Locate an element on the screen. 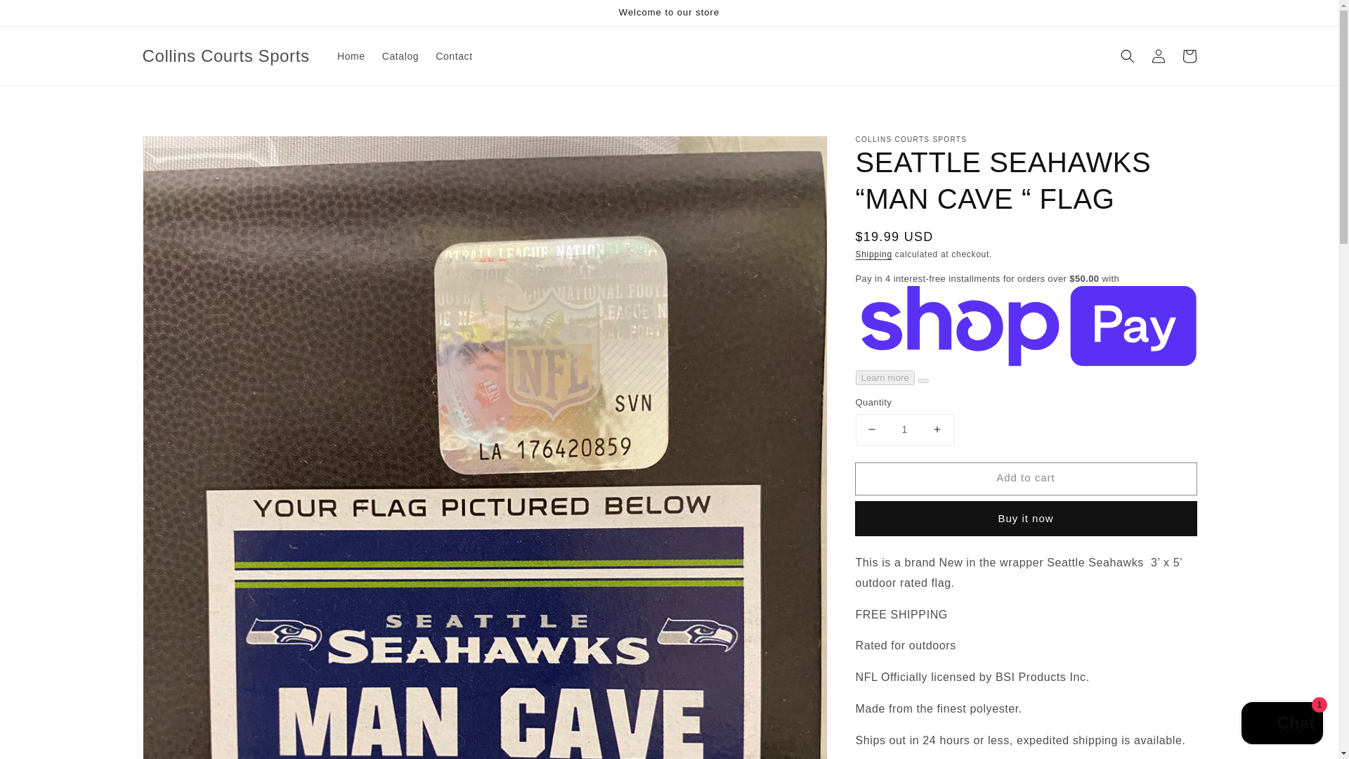  Buy it now is located at coordinates (1026, 519).